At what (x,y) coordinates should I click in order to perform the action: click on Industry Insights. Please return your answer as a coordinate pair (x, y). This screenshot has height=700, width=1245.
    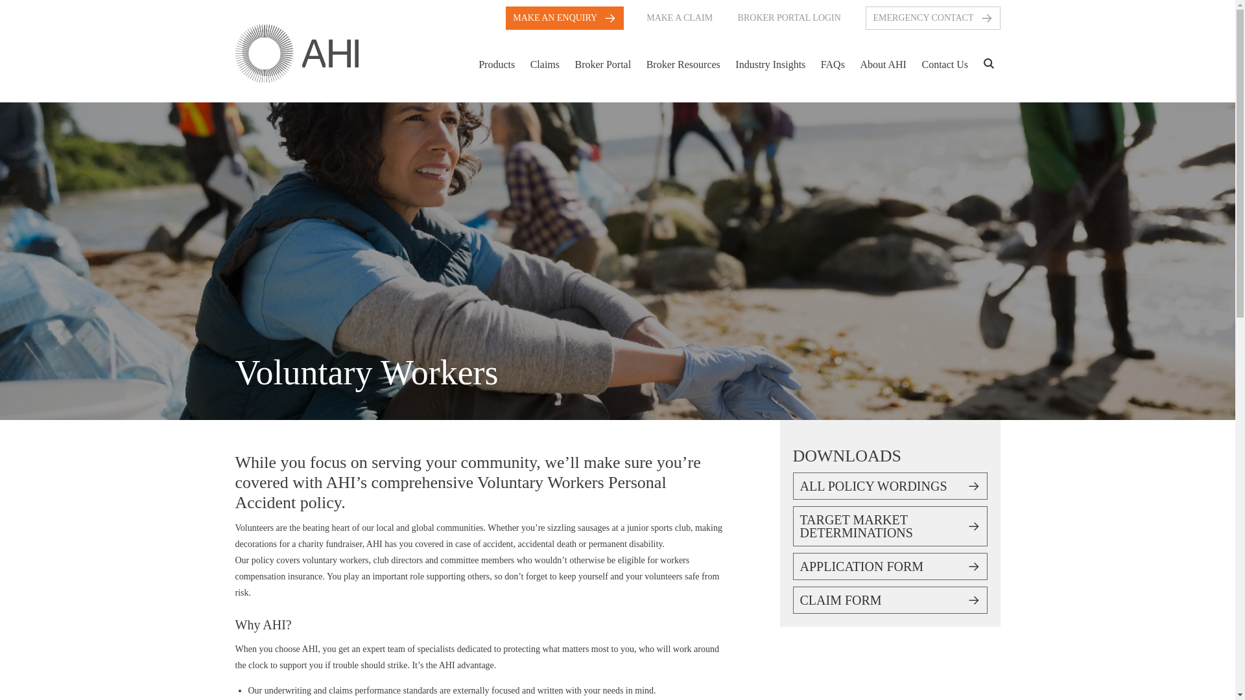
    Looking at the image, I should click on (770, 71).